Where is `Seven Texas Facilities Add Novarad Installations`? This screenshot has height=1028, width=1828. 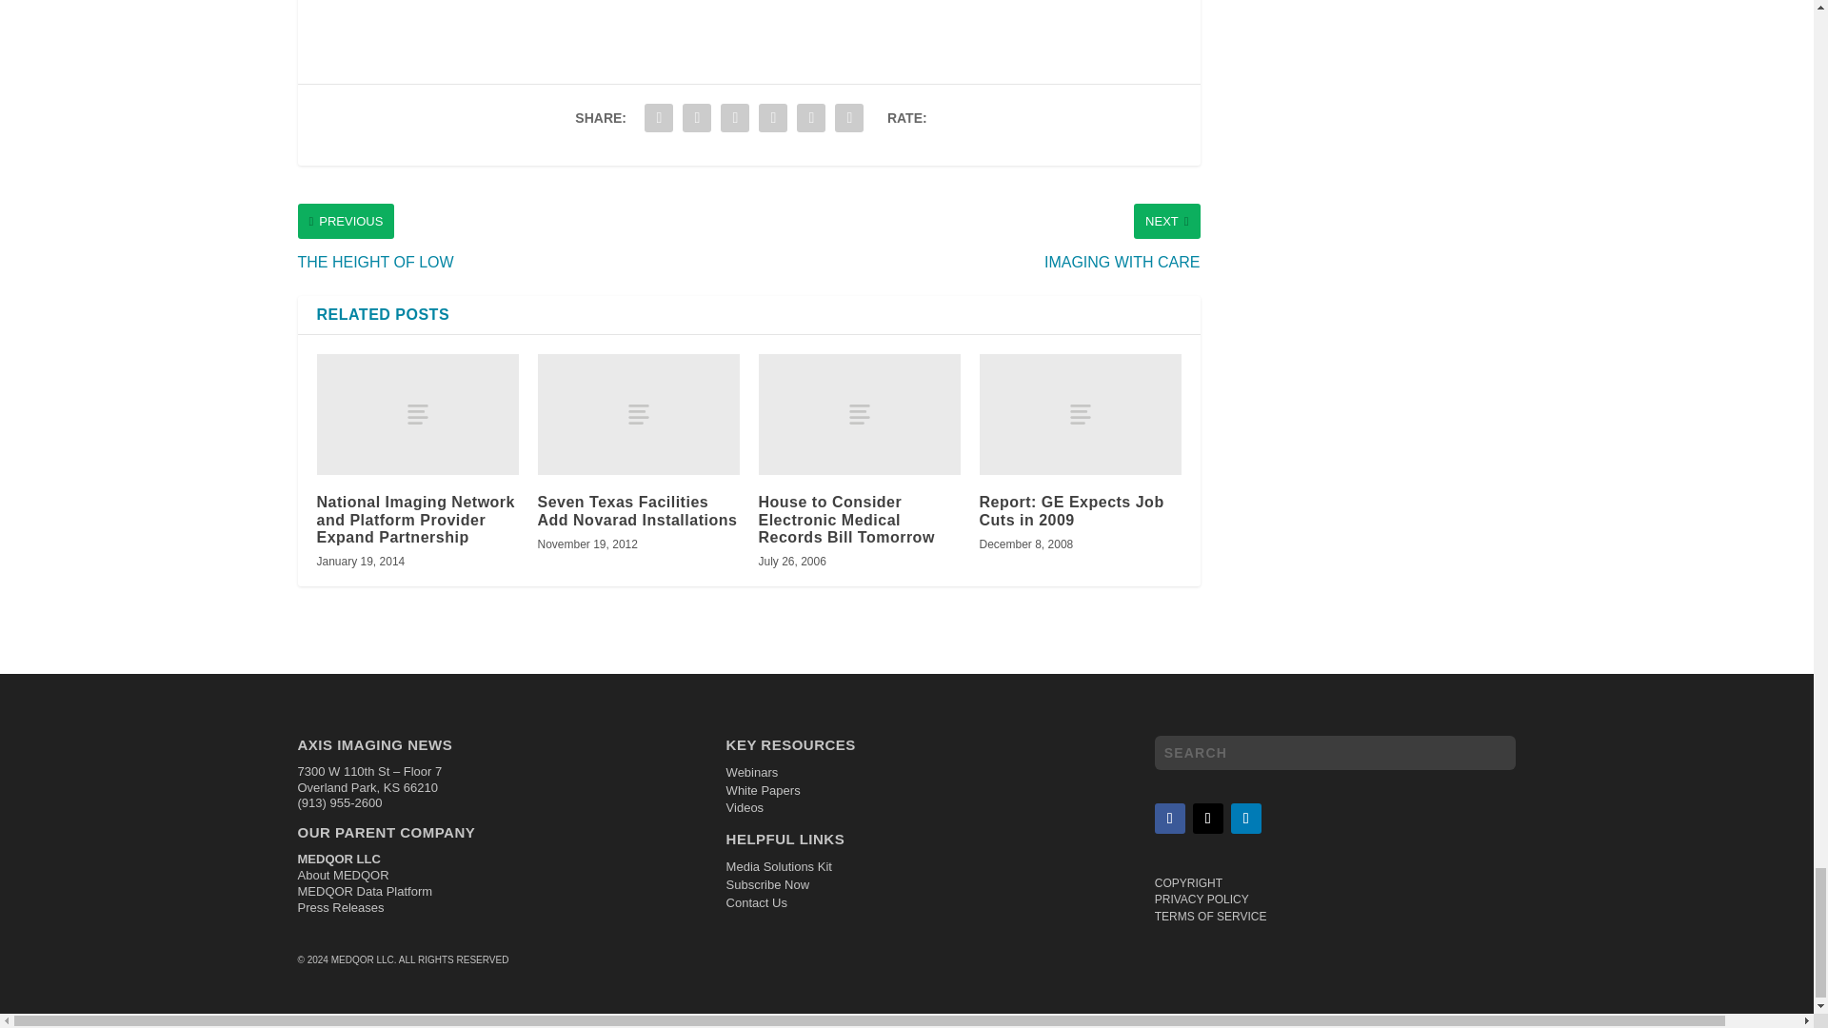
Seven Texas Facilities Add Novarad Installations is located at coordinates (638, 413).